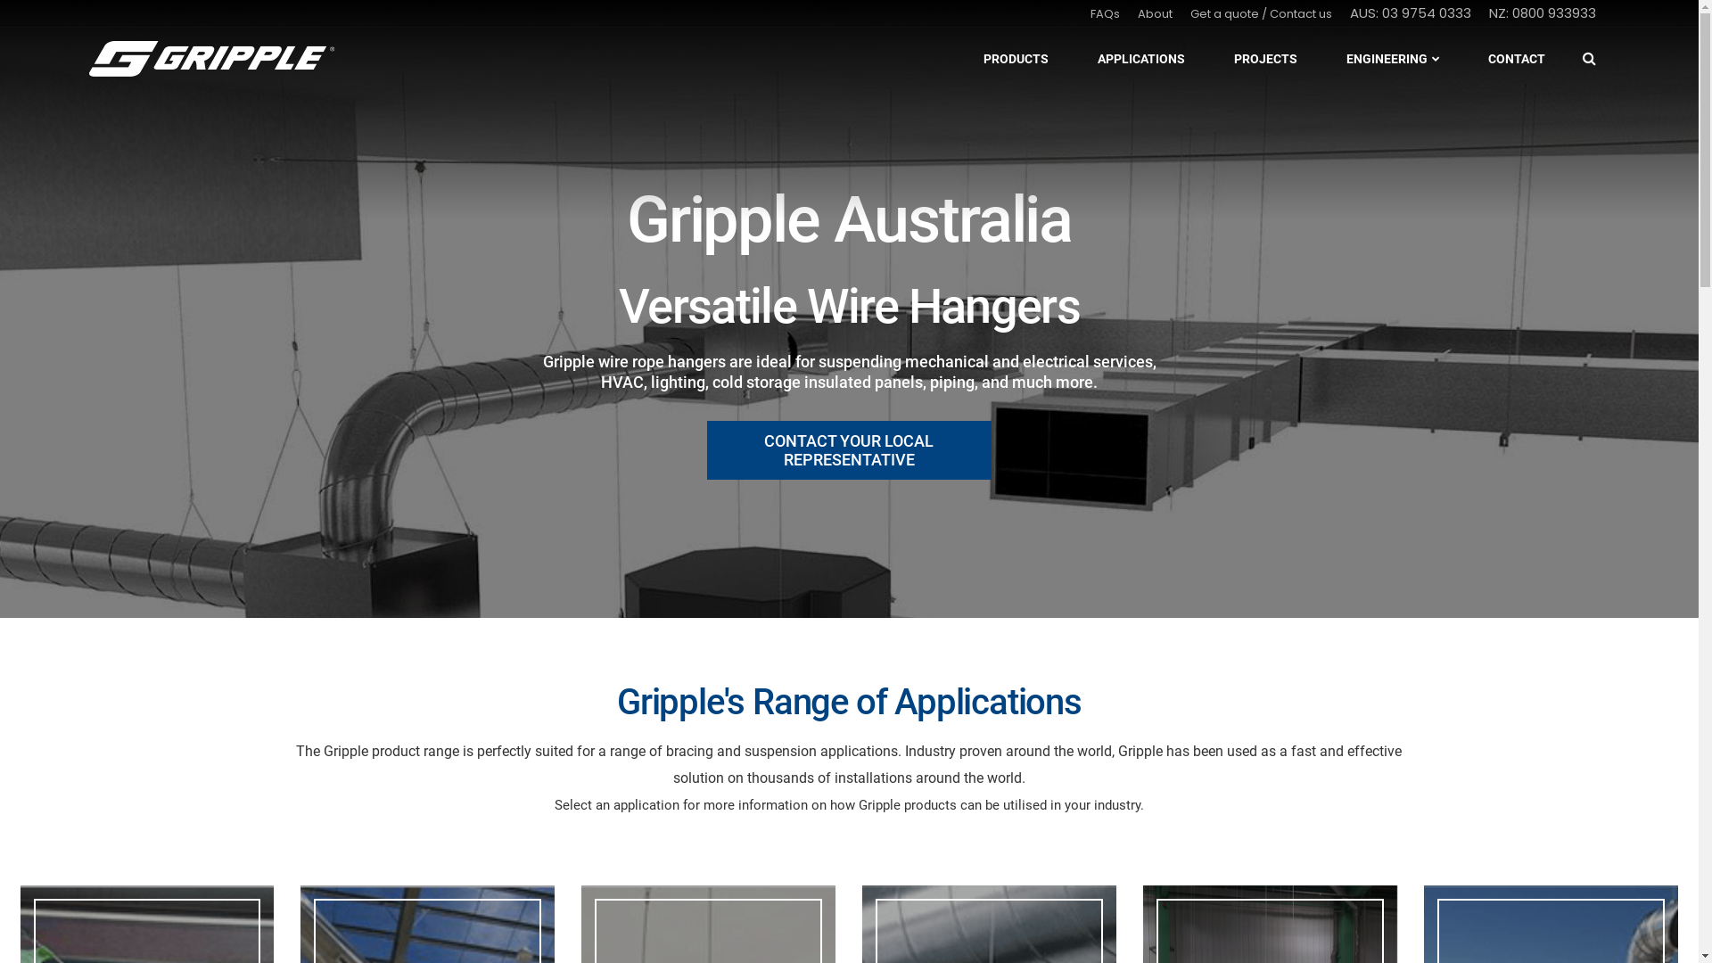 The height and width of the screenshot is (963, 1712). Describe the element at coordinates (1411, 12) in the screenshot. I see `AUS: 03 9754 0333` at that location.